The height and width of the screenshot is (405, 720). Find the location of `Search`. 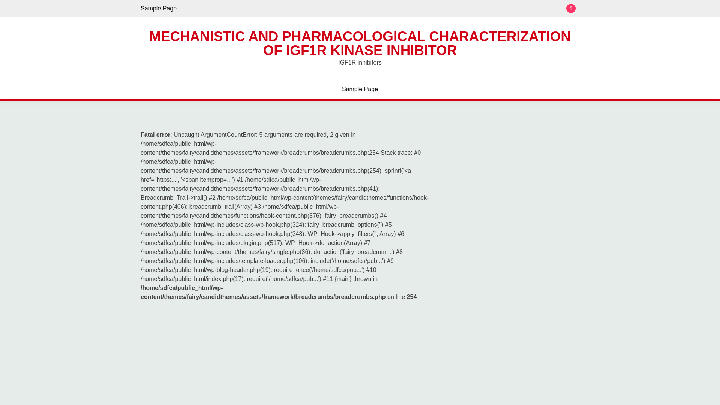

Search is located at coordinates (415, 9).